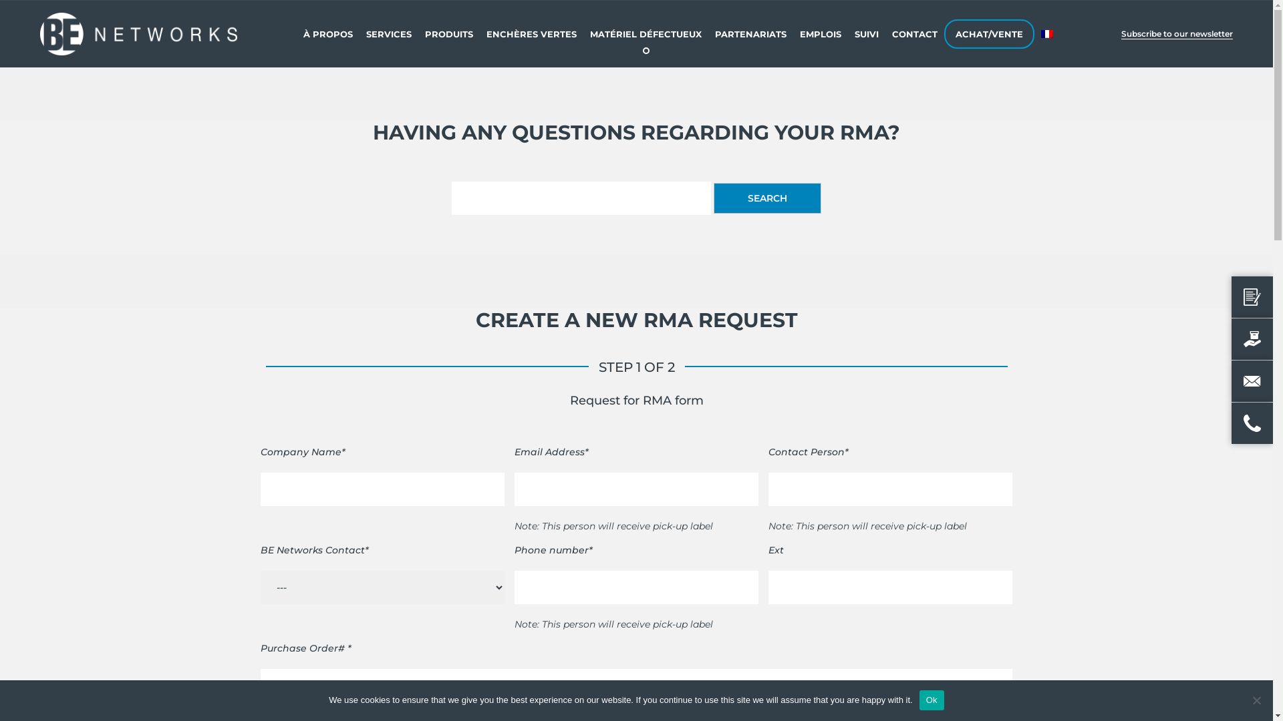 The width and height of the screenshot is (1283, 721). Describe the element at coordinates (821, 34) in the screenshot. I see `EMPLOIS` at that location.